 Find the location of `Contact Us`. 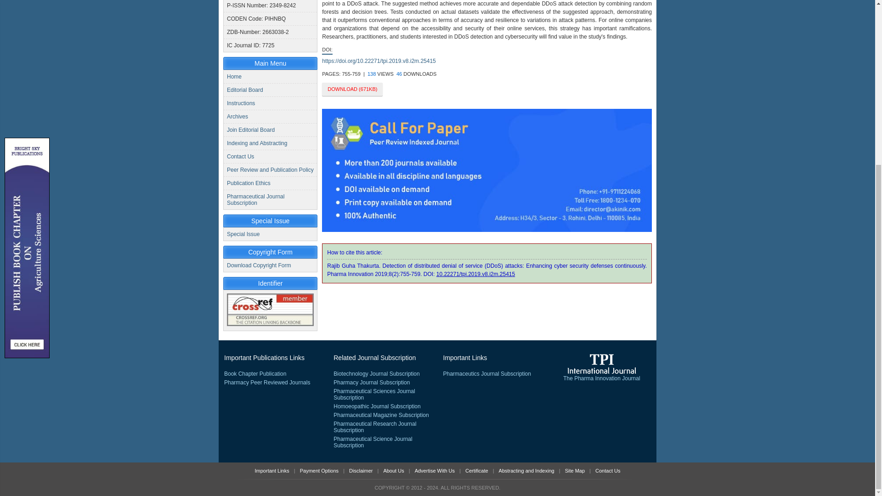

Contact Us is located at coordinates (240, 156).